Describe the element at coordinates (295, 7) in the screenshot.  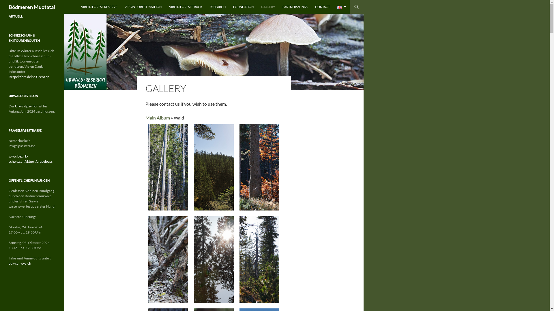
I see `PARTNERS/LINKS` at that location.